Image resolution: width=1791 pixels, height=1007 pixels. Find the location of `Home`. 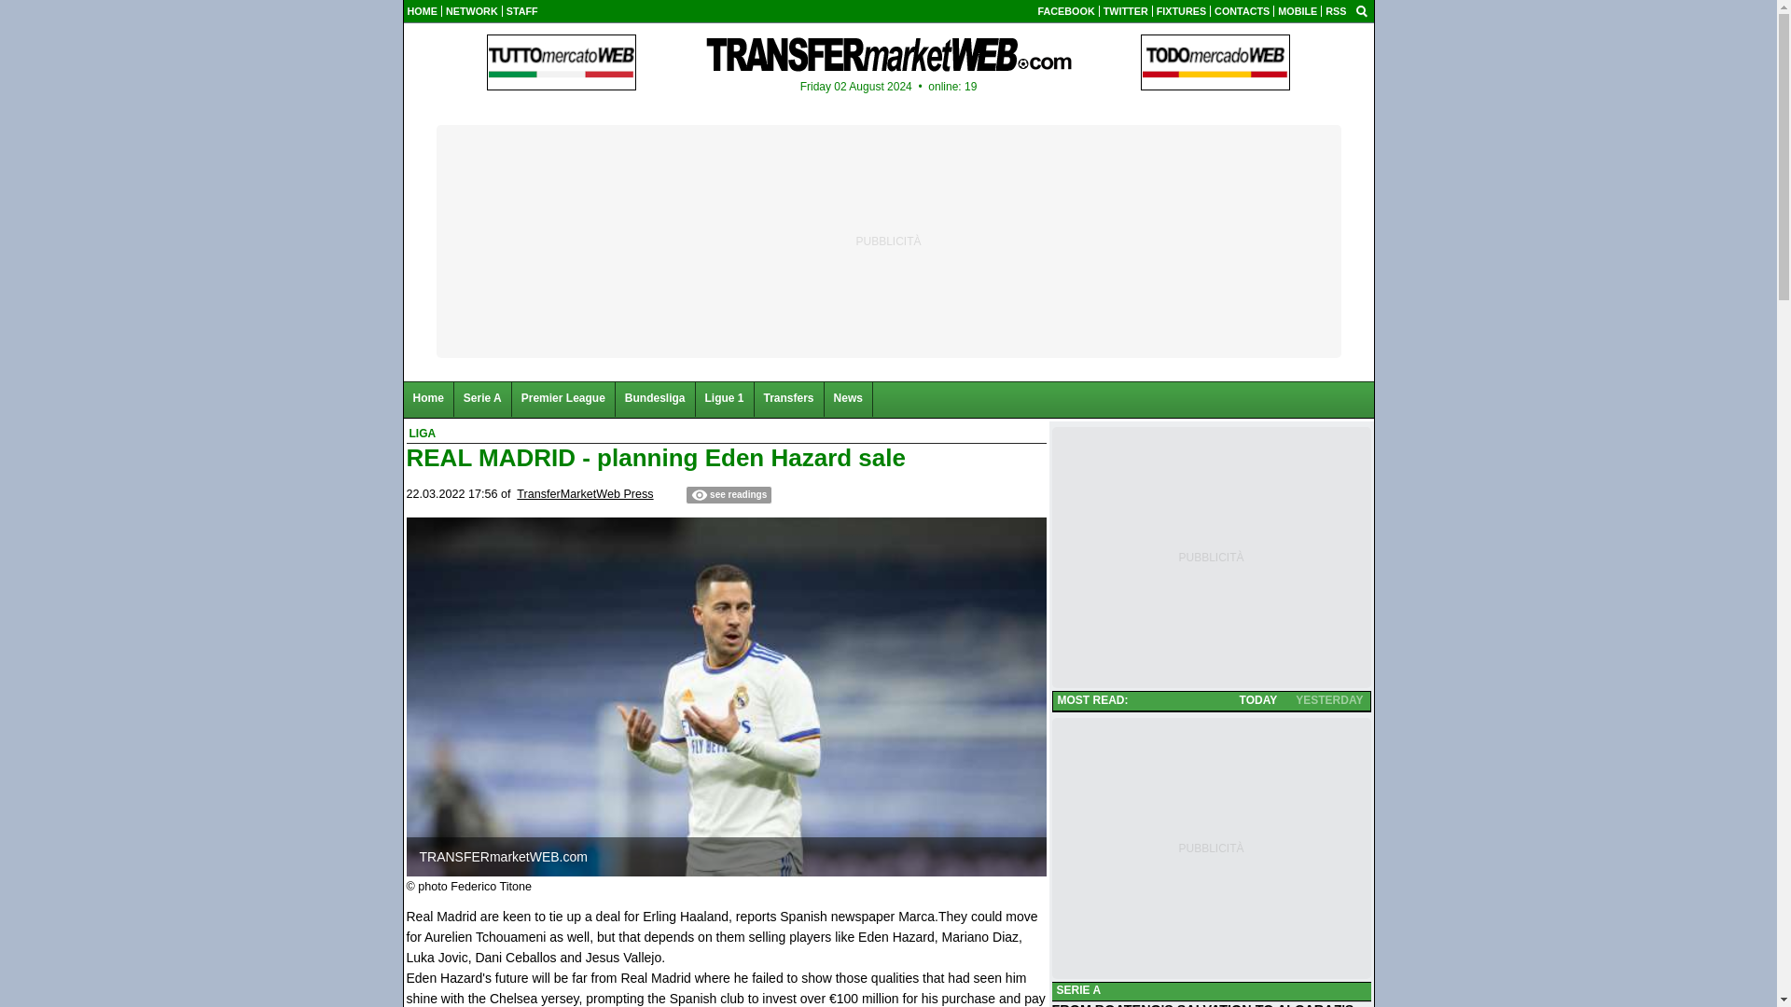

Home is located at coordinates (427, 399).